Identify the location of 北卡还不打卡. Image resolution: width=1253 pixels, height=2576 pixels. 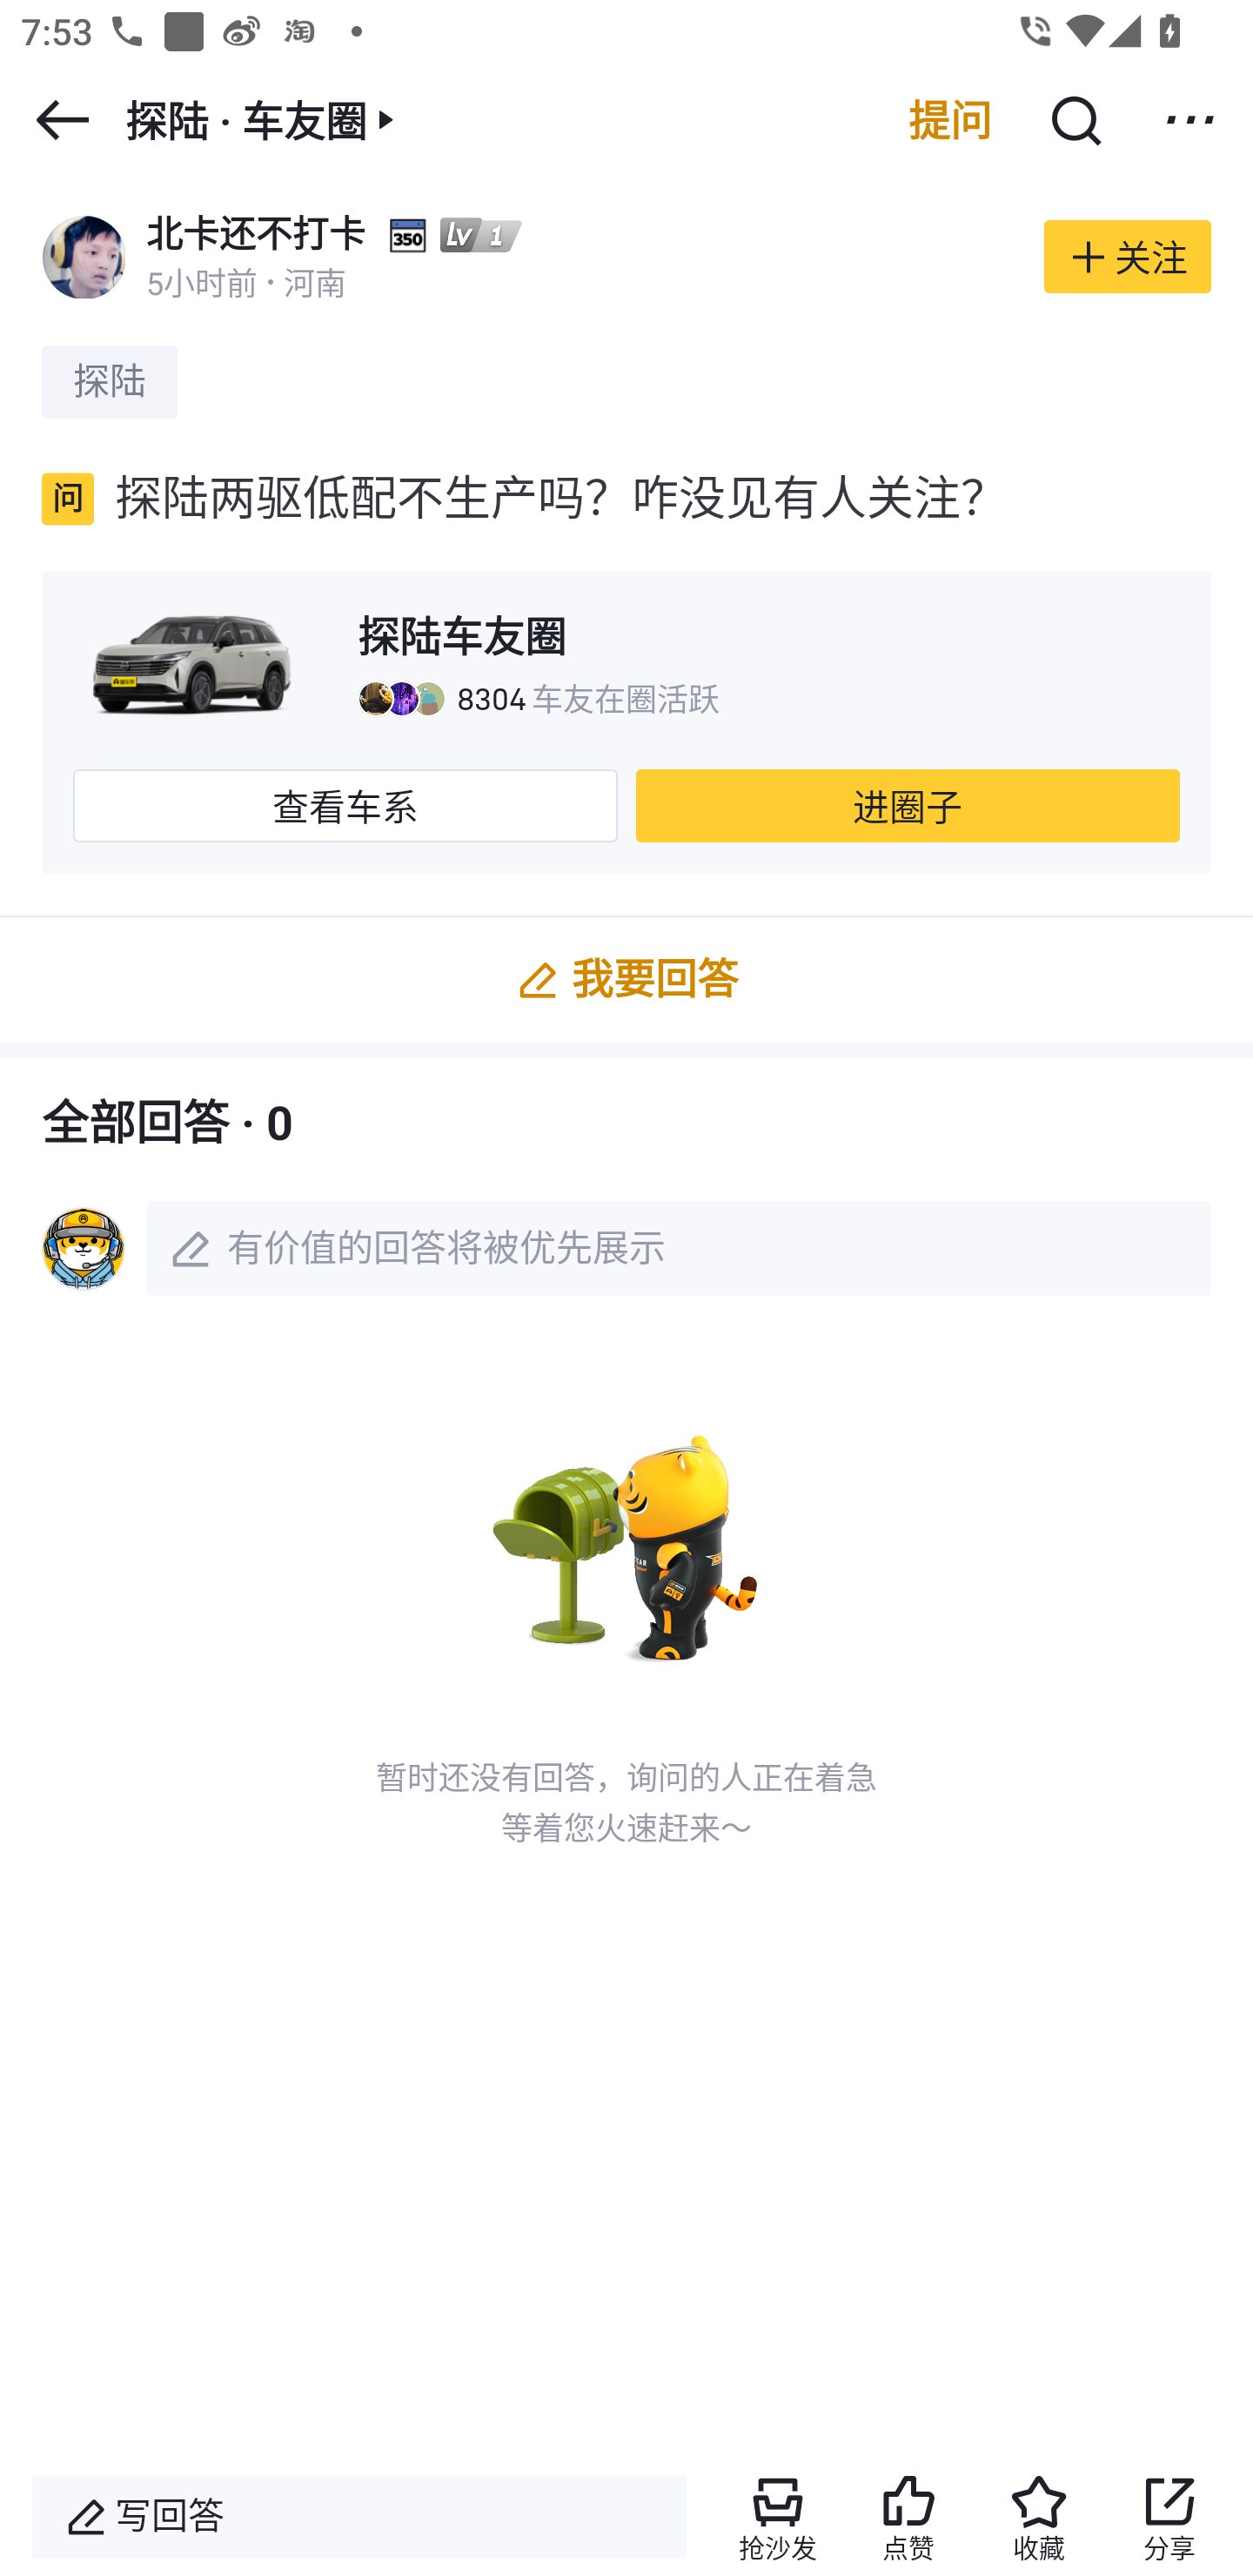
(256, 233).